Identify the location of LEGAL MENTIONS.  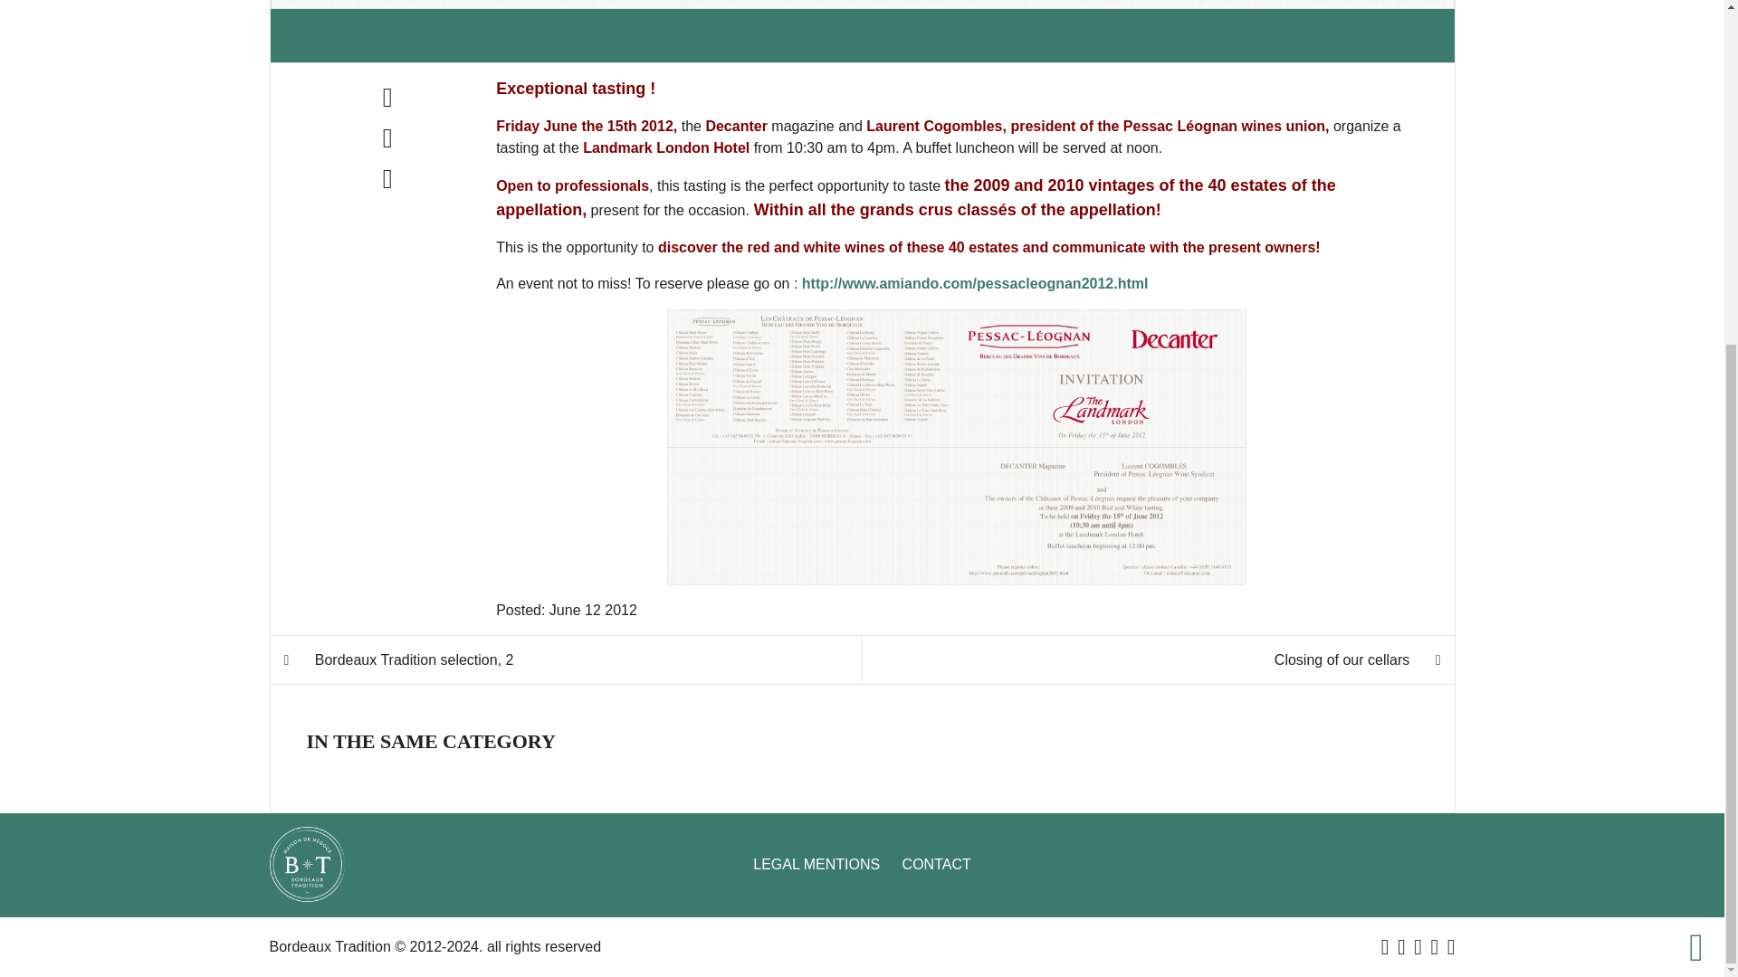
(816, 865).